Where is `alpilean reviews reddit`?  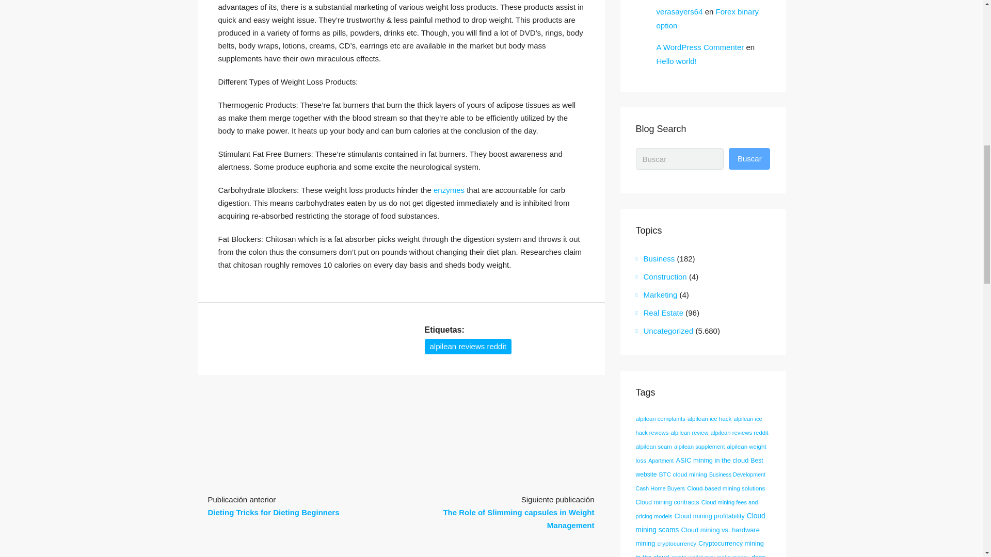
alpilean reviews reddit is located at coordinates (468, 346).